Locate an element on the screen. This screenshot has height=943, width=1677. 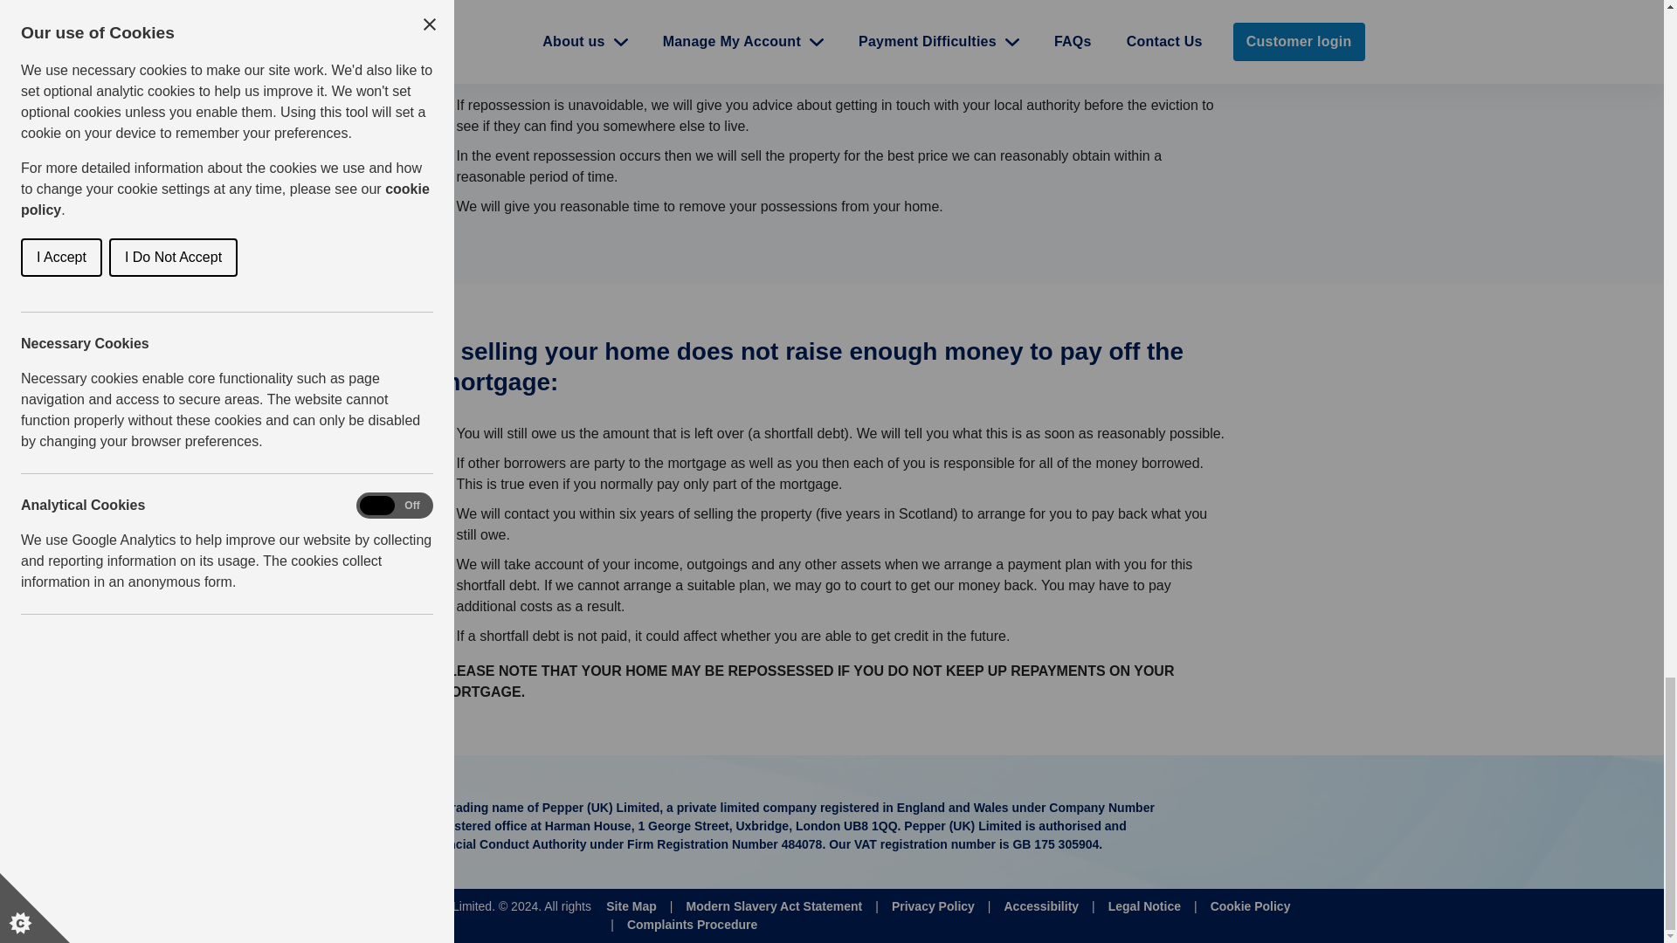
Site Map is located at coordinates (631, 905).